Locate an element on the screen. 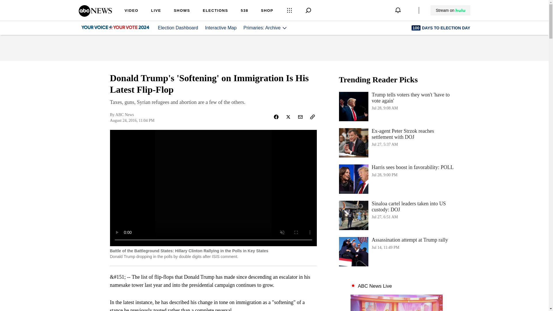  ABC News is located at coordinates (244, 11).